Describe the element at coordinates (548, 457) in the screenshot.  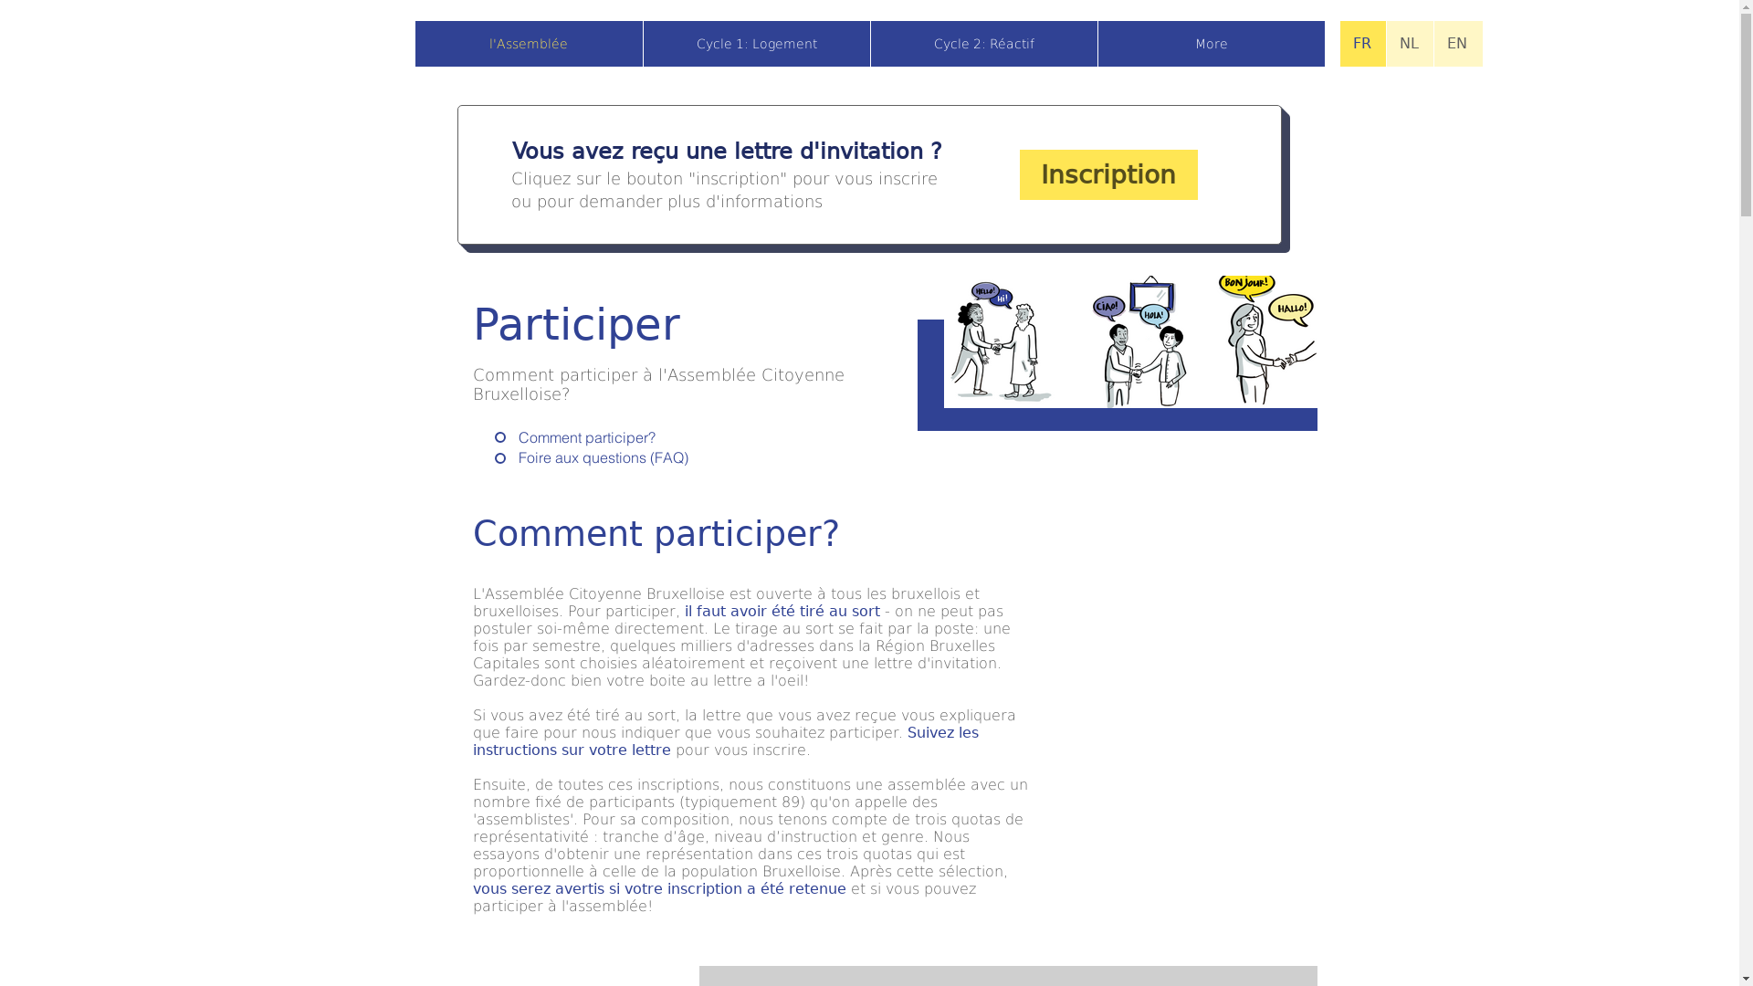
I see `Foire aux questions (FAQ)` at that location.